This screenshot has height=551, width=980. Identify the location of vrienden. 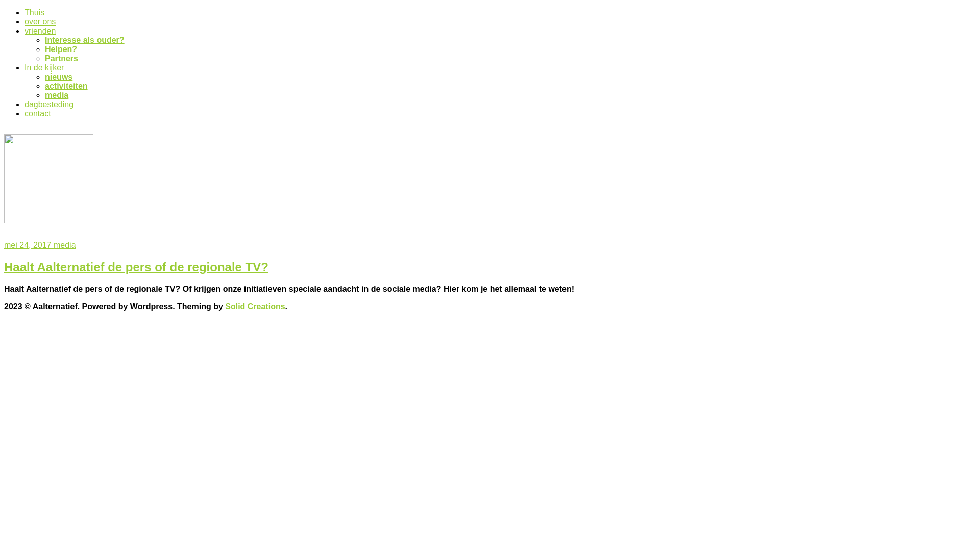
(40, 31).